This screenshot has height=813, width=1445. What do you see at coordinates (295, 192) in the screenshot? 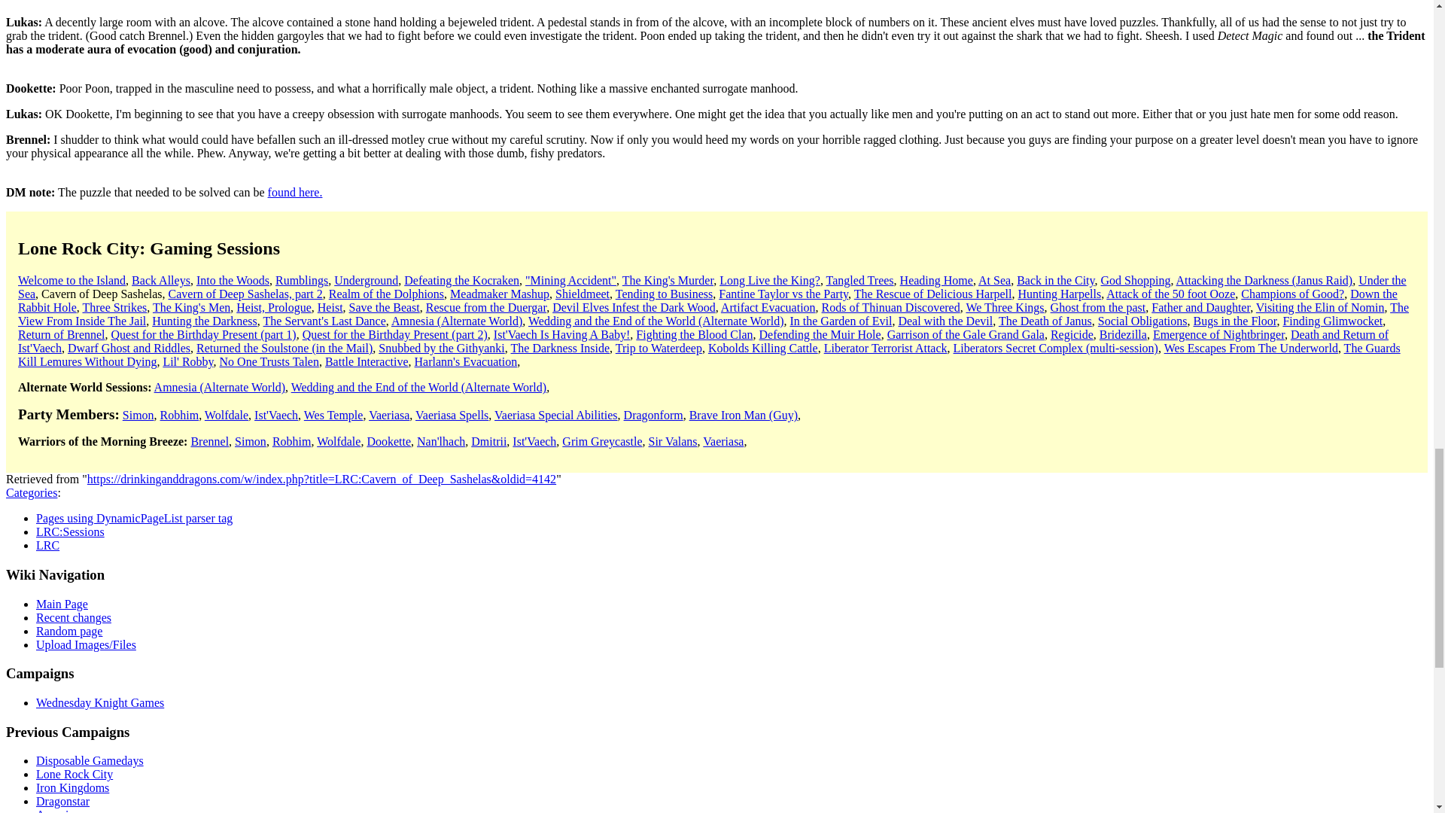
I see `found here.` at bounding box center [295, 192].